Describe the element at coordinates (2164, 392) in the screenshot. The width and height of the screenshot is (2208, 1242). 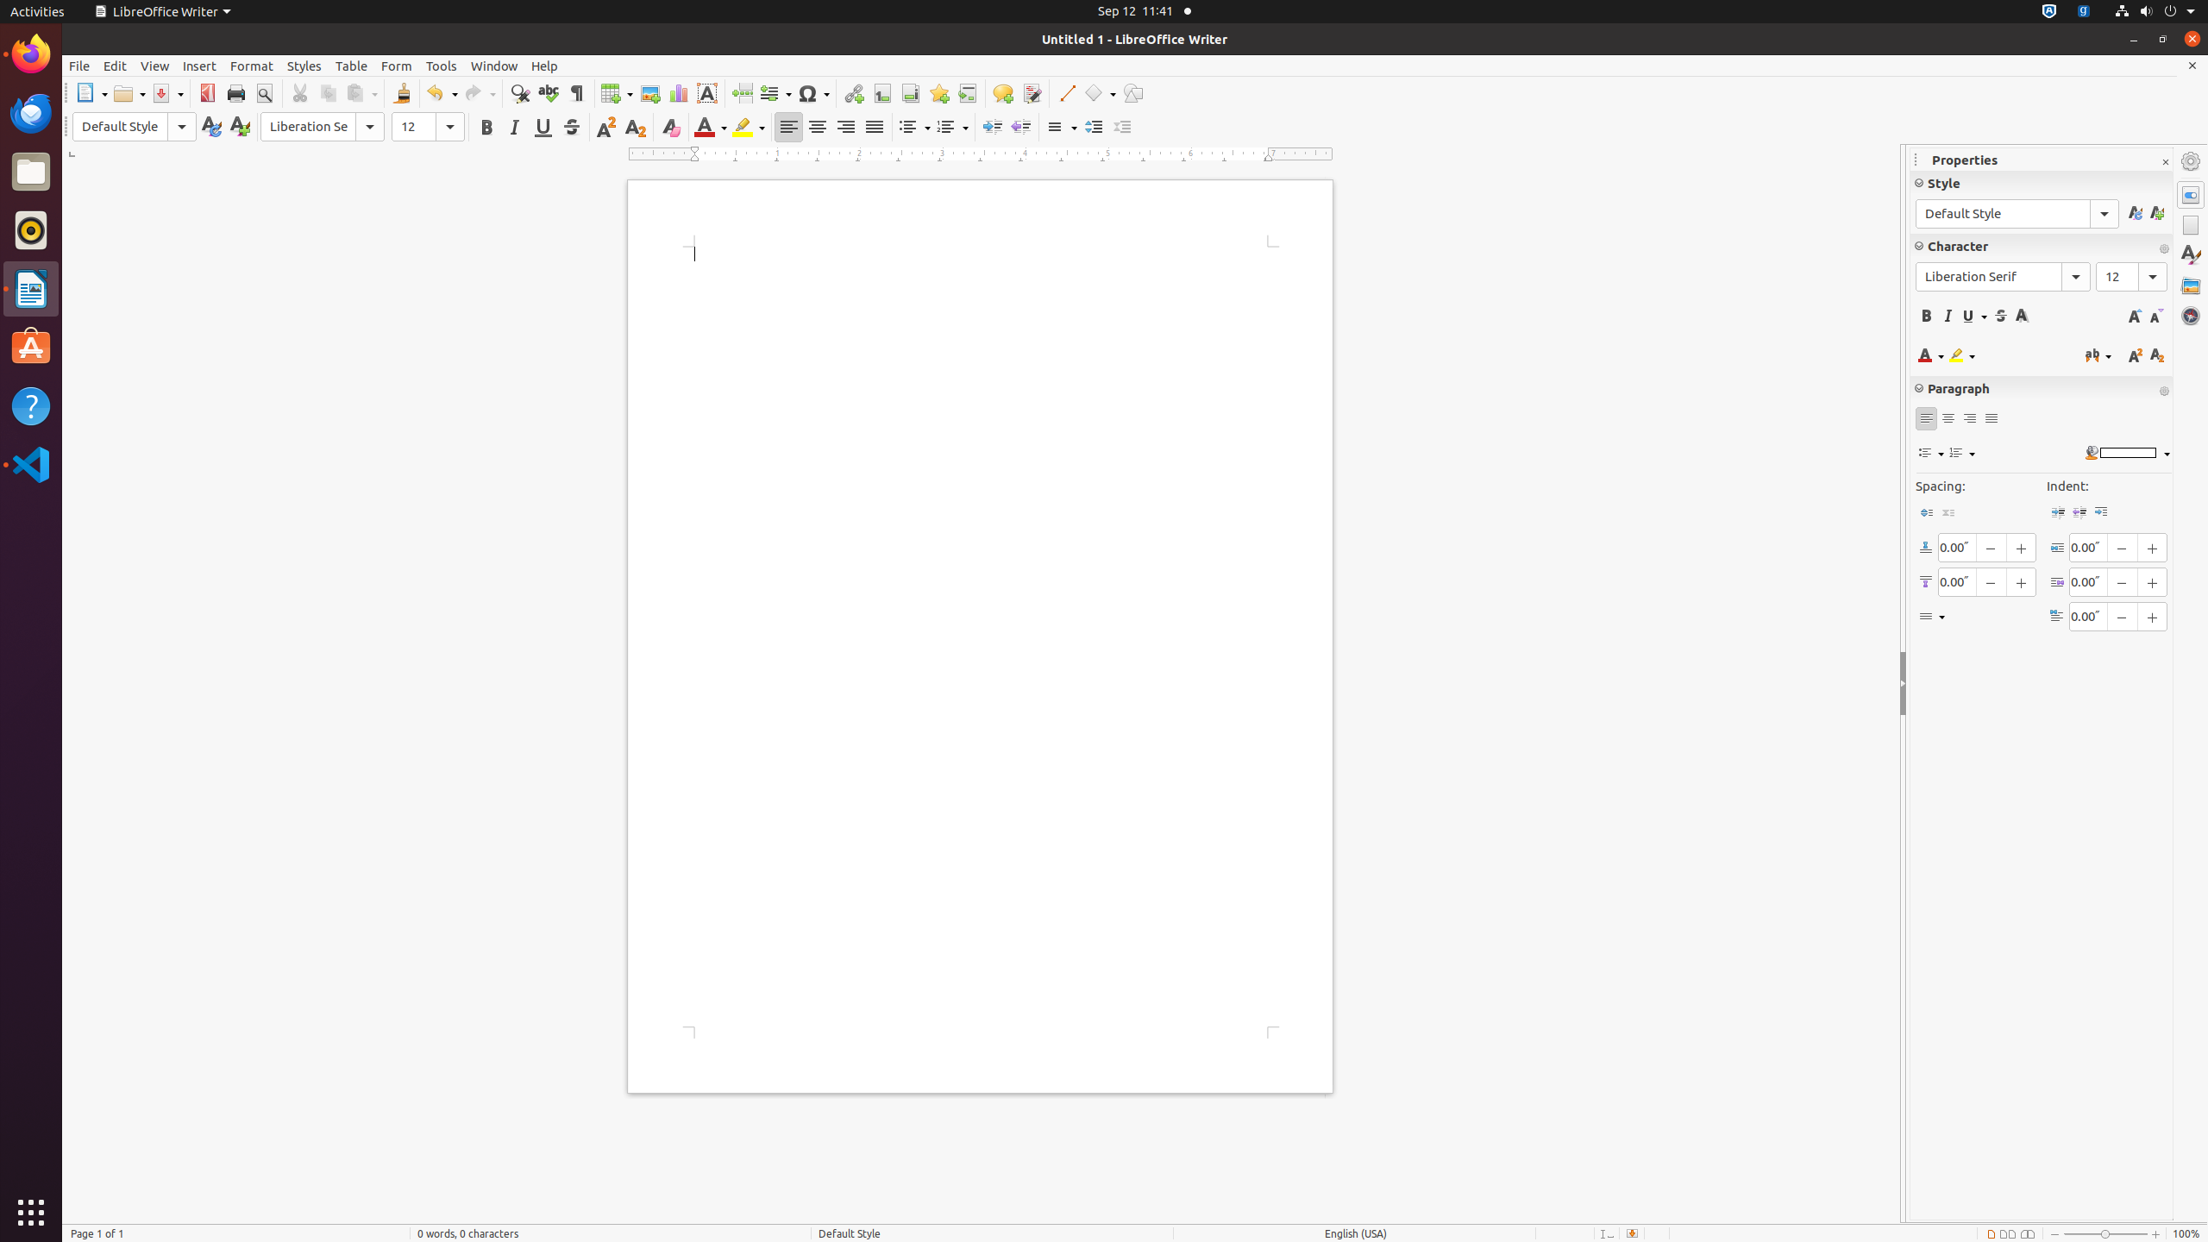
I see `More Options` at that location.